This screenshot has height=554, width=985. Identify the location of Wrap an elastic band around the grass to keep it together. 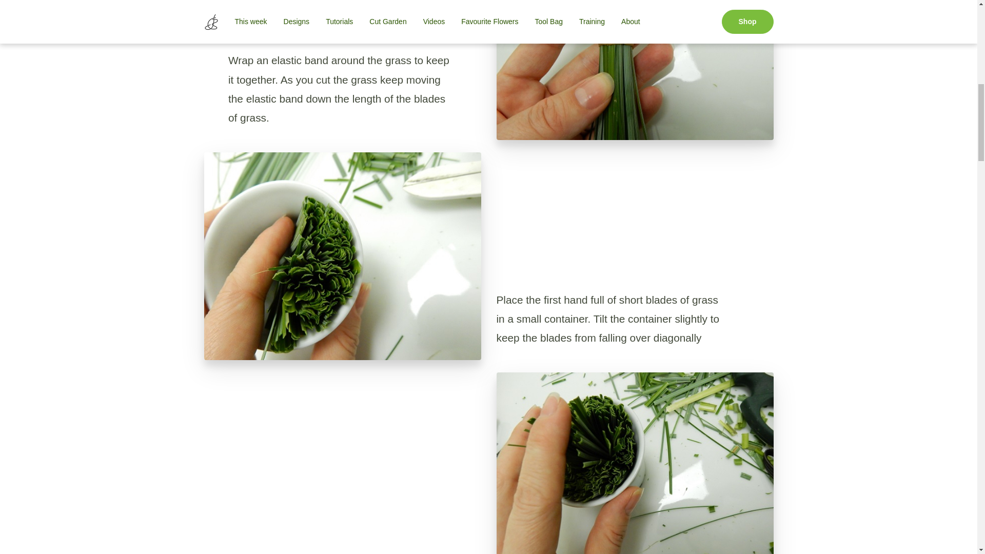
(635, 70).